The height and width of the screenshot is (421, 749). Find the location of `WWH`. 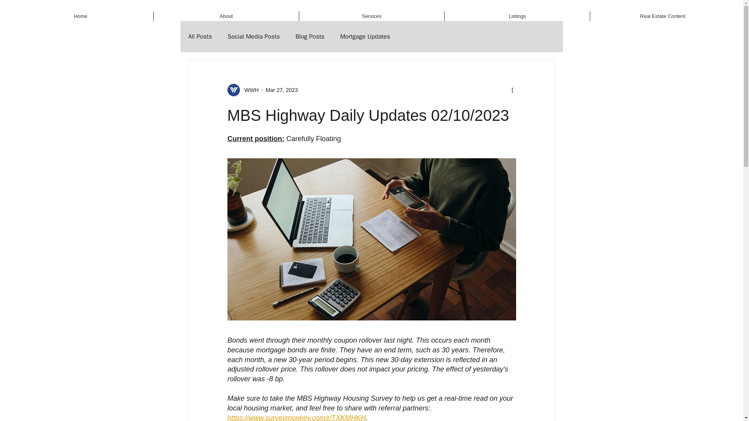

WWH is located at coordinates (243, 90).